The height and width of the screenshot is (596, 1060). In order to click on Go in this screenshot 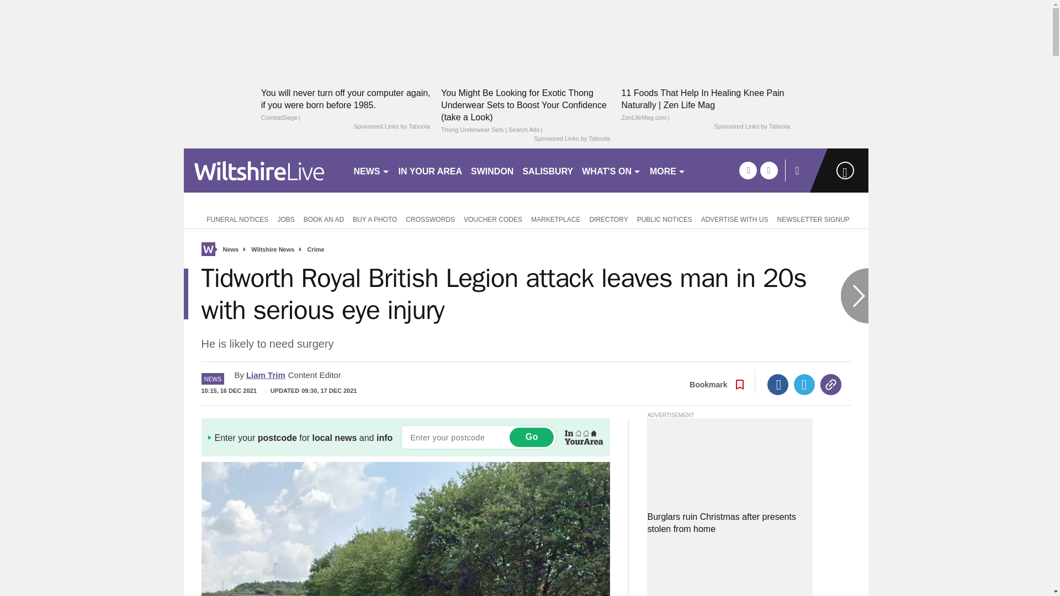, I will do `click(531, 437)`.